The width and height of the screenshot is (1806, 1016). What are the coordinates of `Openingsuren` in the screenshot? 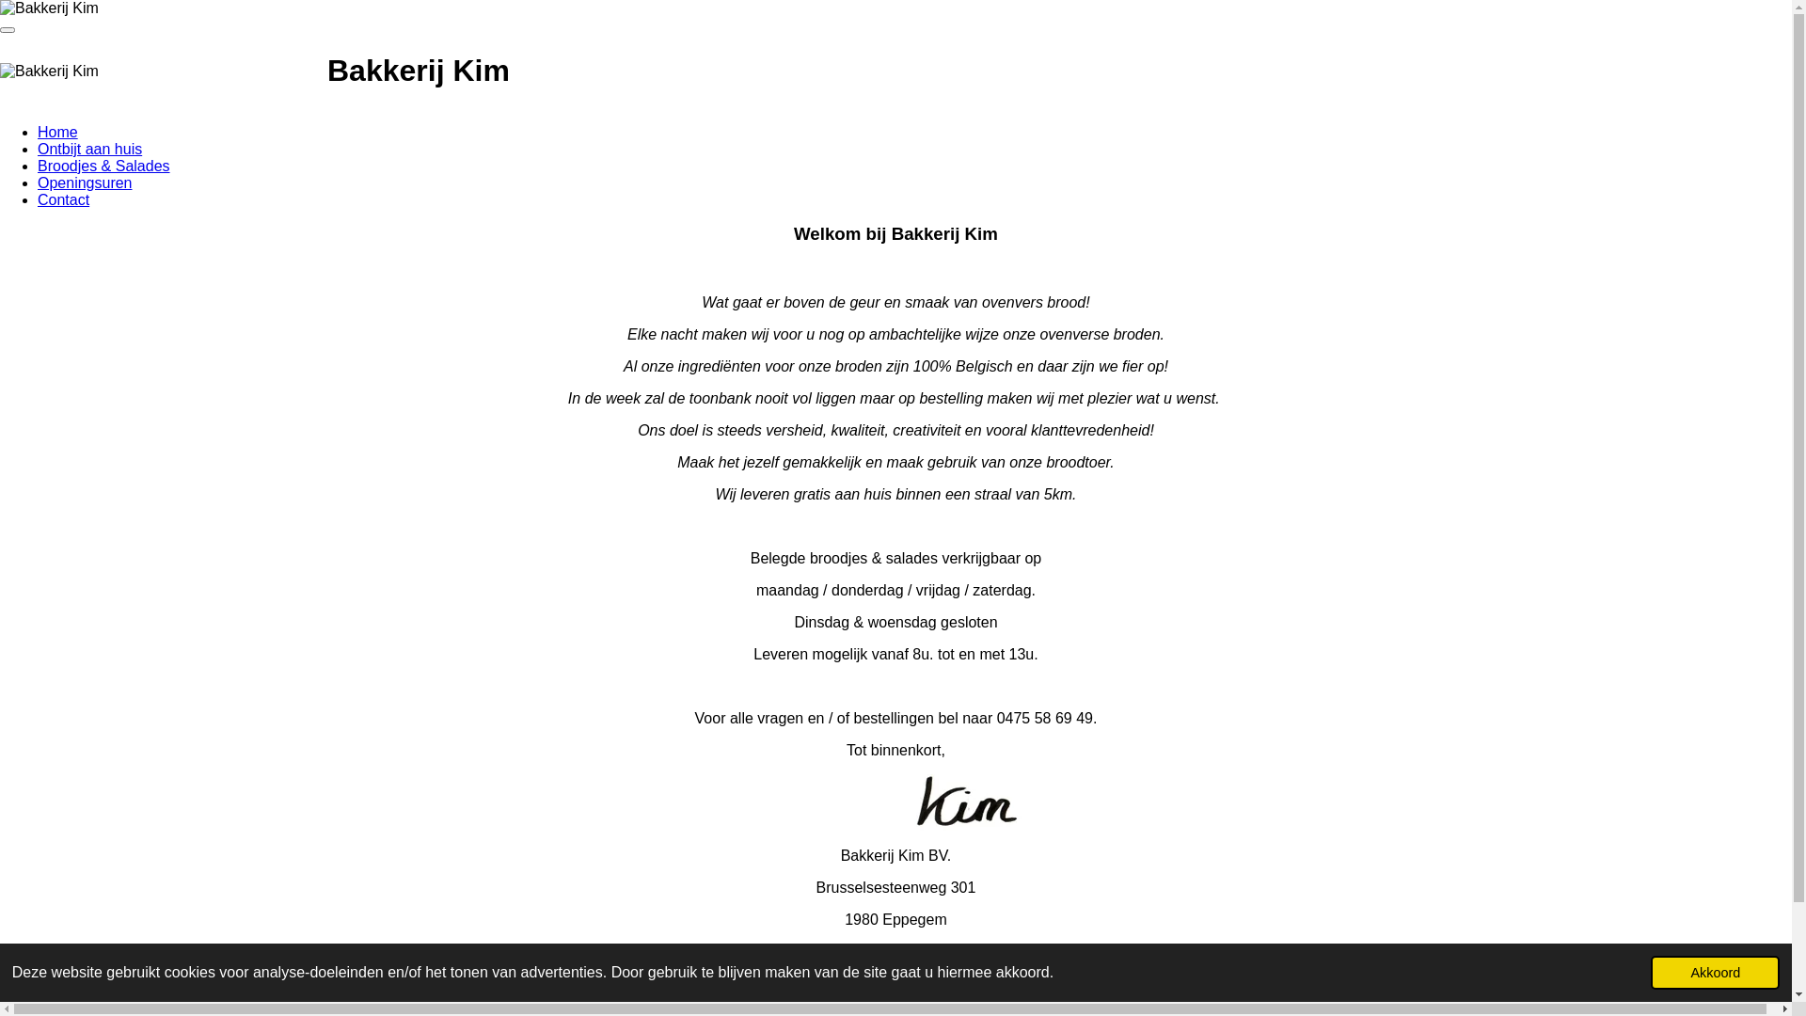 It's located at (85, 183).